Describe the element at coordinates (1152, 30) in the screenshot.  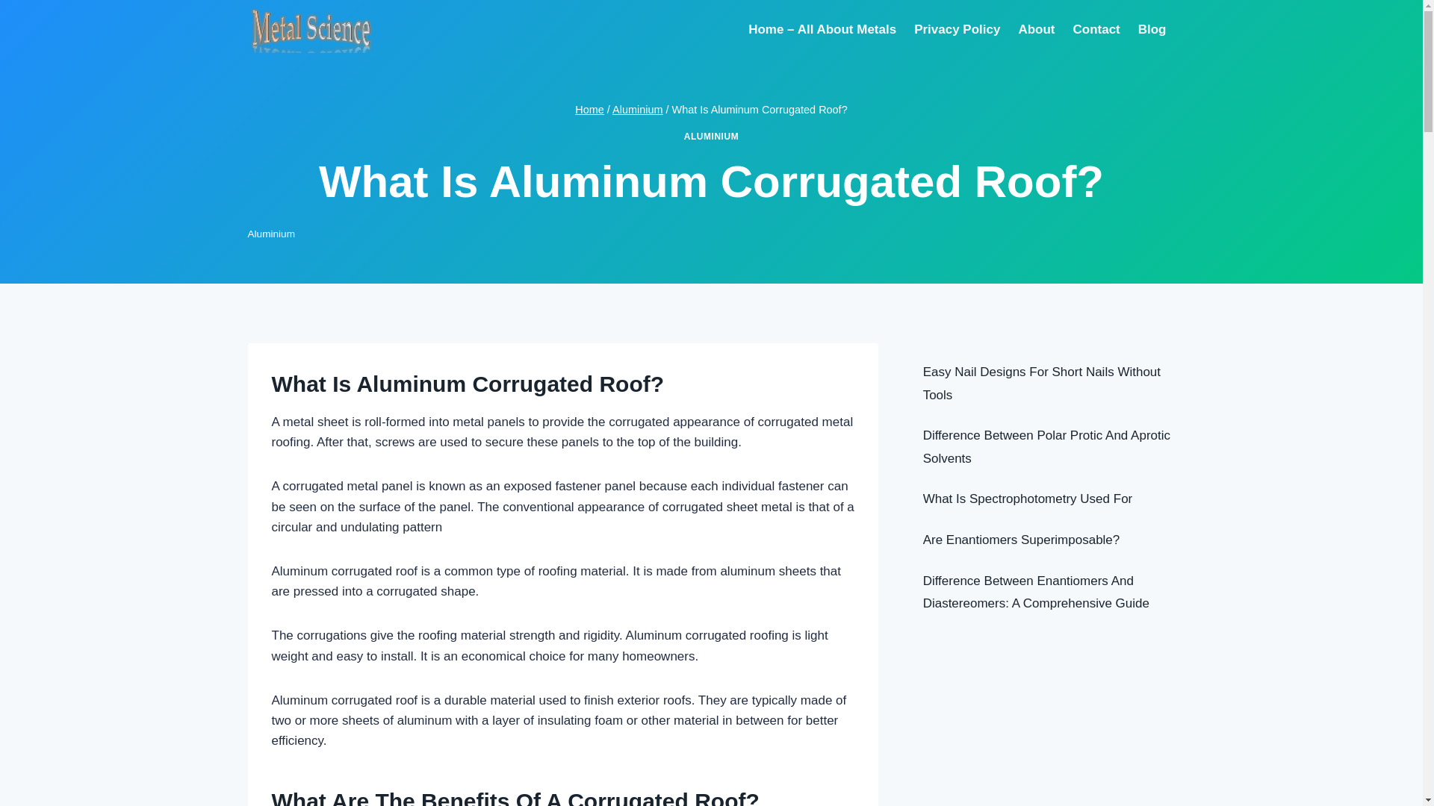
I see `Blog` at that location.